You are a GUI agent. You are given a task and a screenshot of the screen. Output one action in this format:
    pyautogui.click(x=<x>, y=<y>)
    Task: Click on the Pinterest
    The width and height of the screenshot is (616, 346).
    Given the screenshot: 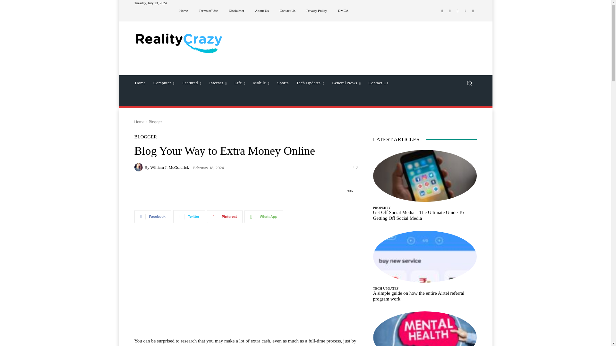 What is the action you would take?
    pyautogui.click(x=225, y=216)
    